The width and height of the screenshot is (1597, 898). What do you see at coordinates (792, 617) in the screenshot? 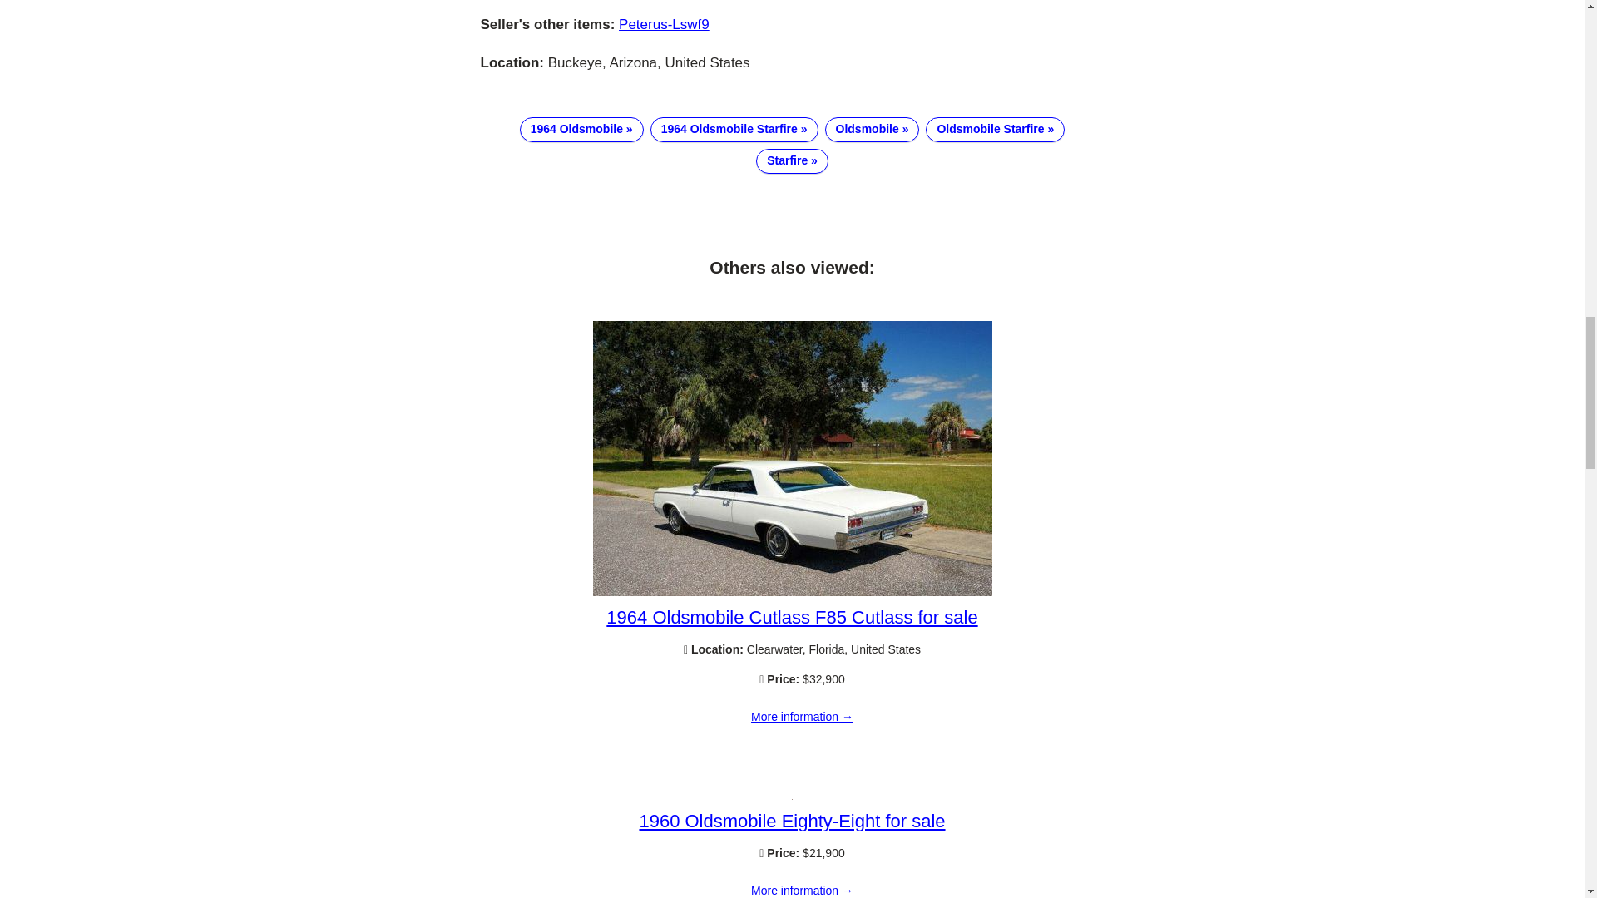
I see `1964 Oldsmobile Cutlass F85 Cutlass for sale` at bounding box center [792, 617].